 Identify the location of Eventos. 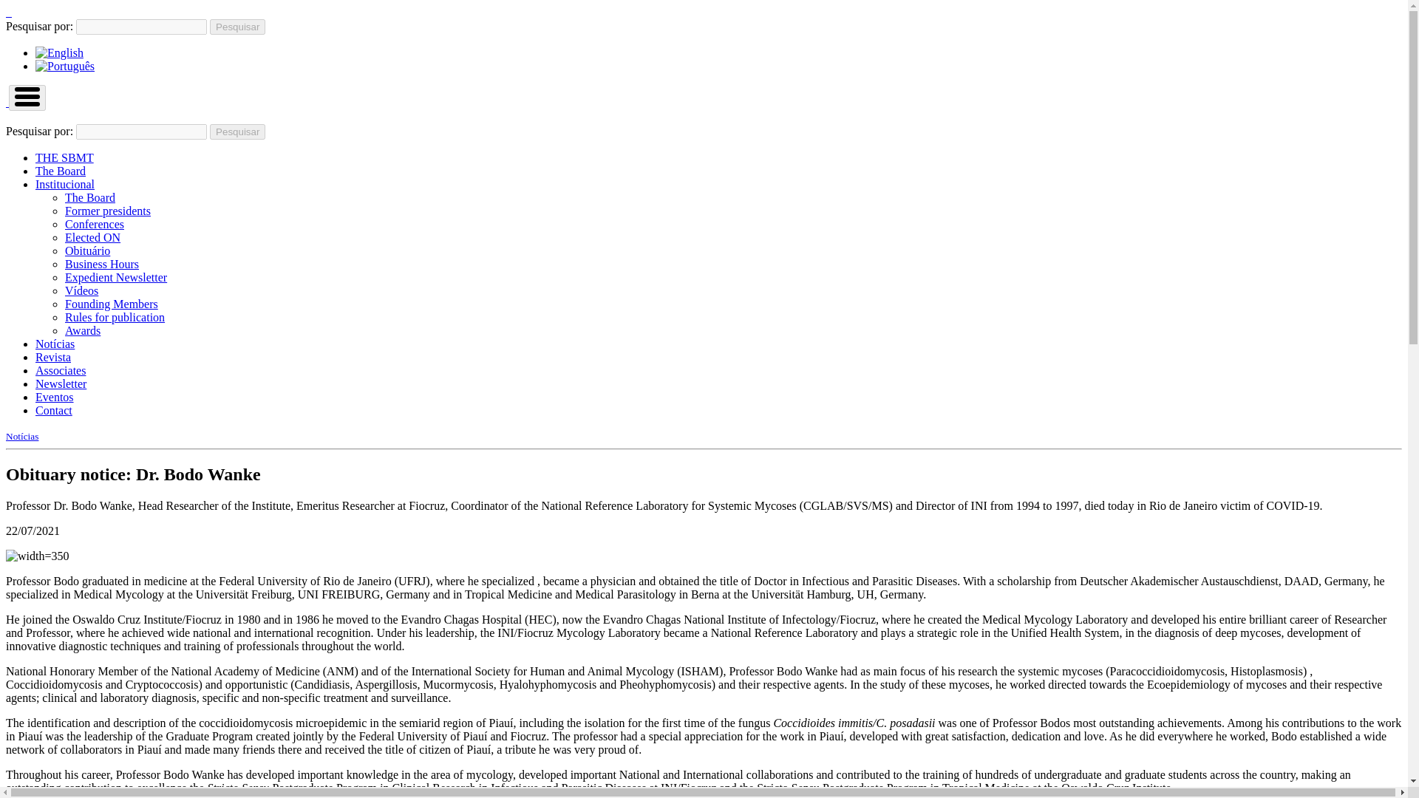
(55, 398).